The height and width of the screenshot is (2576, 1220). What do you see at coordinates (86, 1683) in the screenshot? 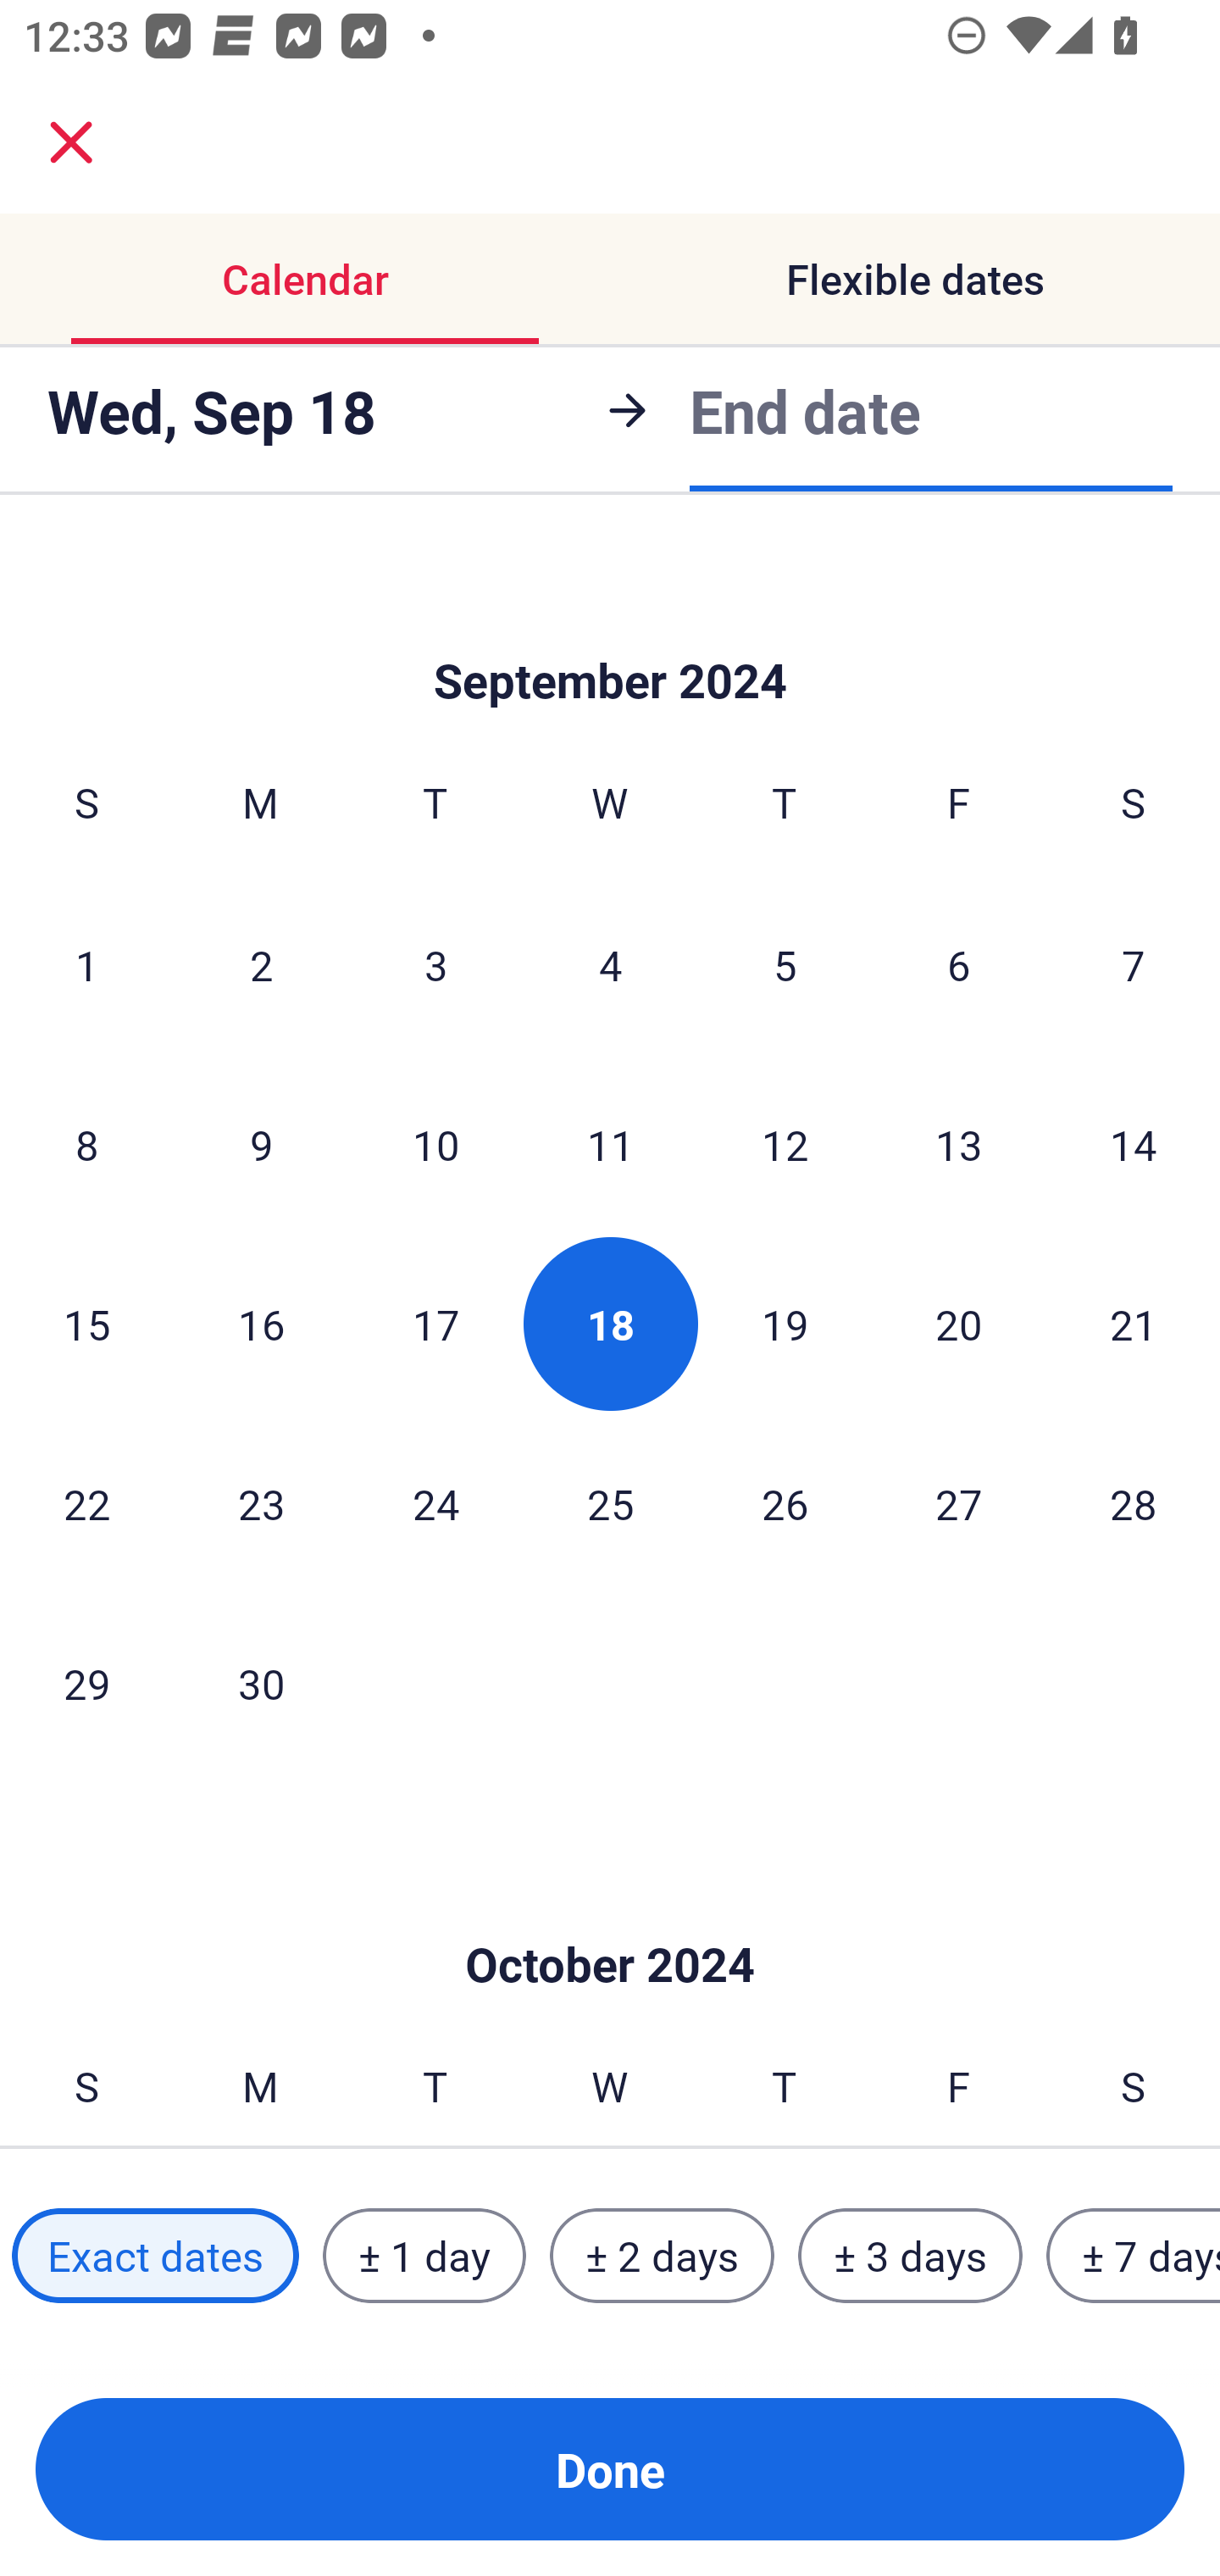
I see `29 Sunday, September 29, 2024` at bounding box center [86, 1683].